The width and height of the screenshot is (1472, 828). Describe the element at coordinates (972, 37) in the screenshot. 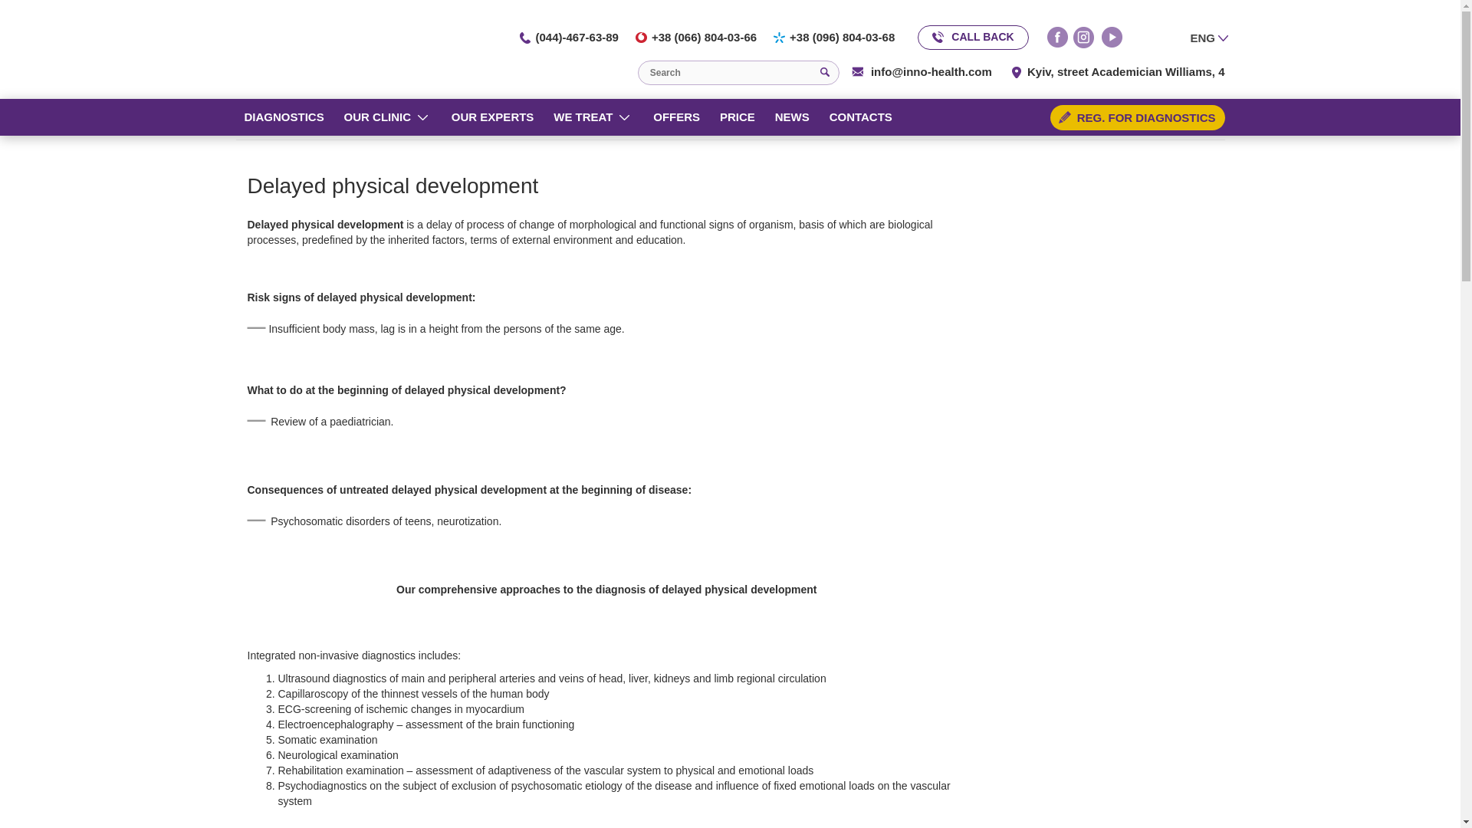

I see `CALL BACK` at that location.